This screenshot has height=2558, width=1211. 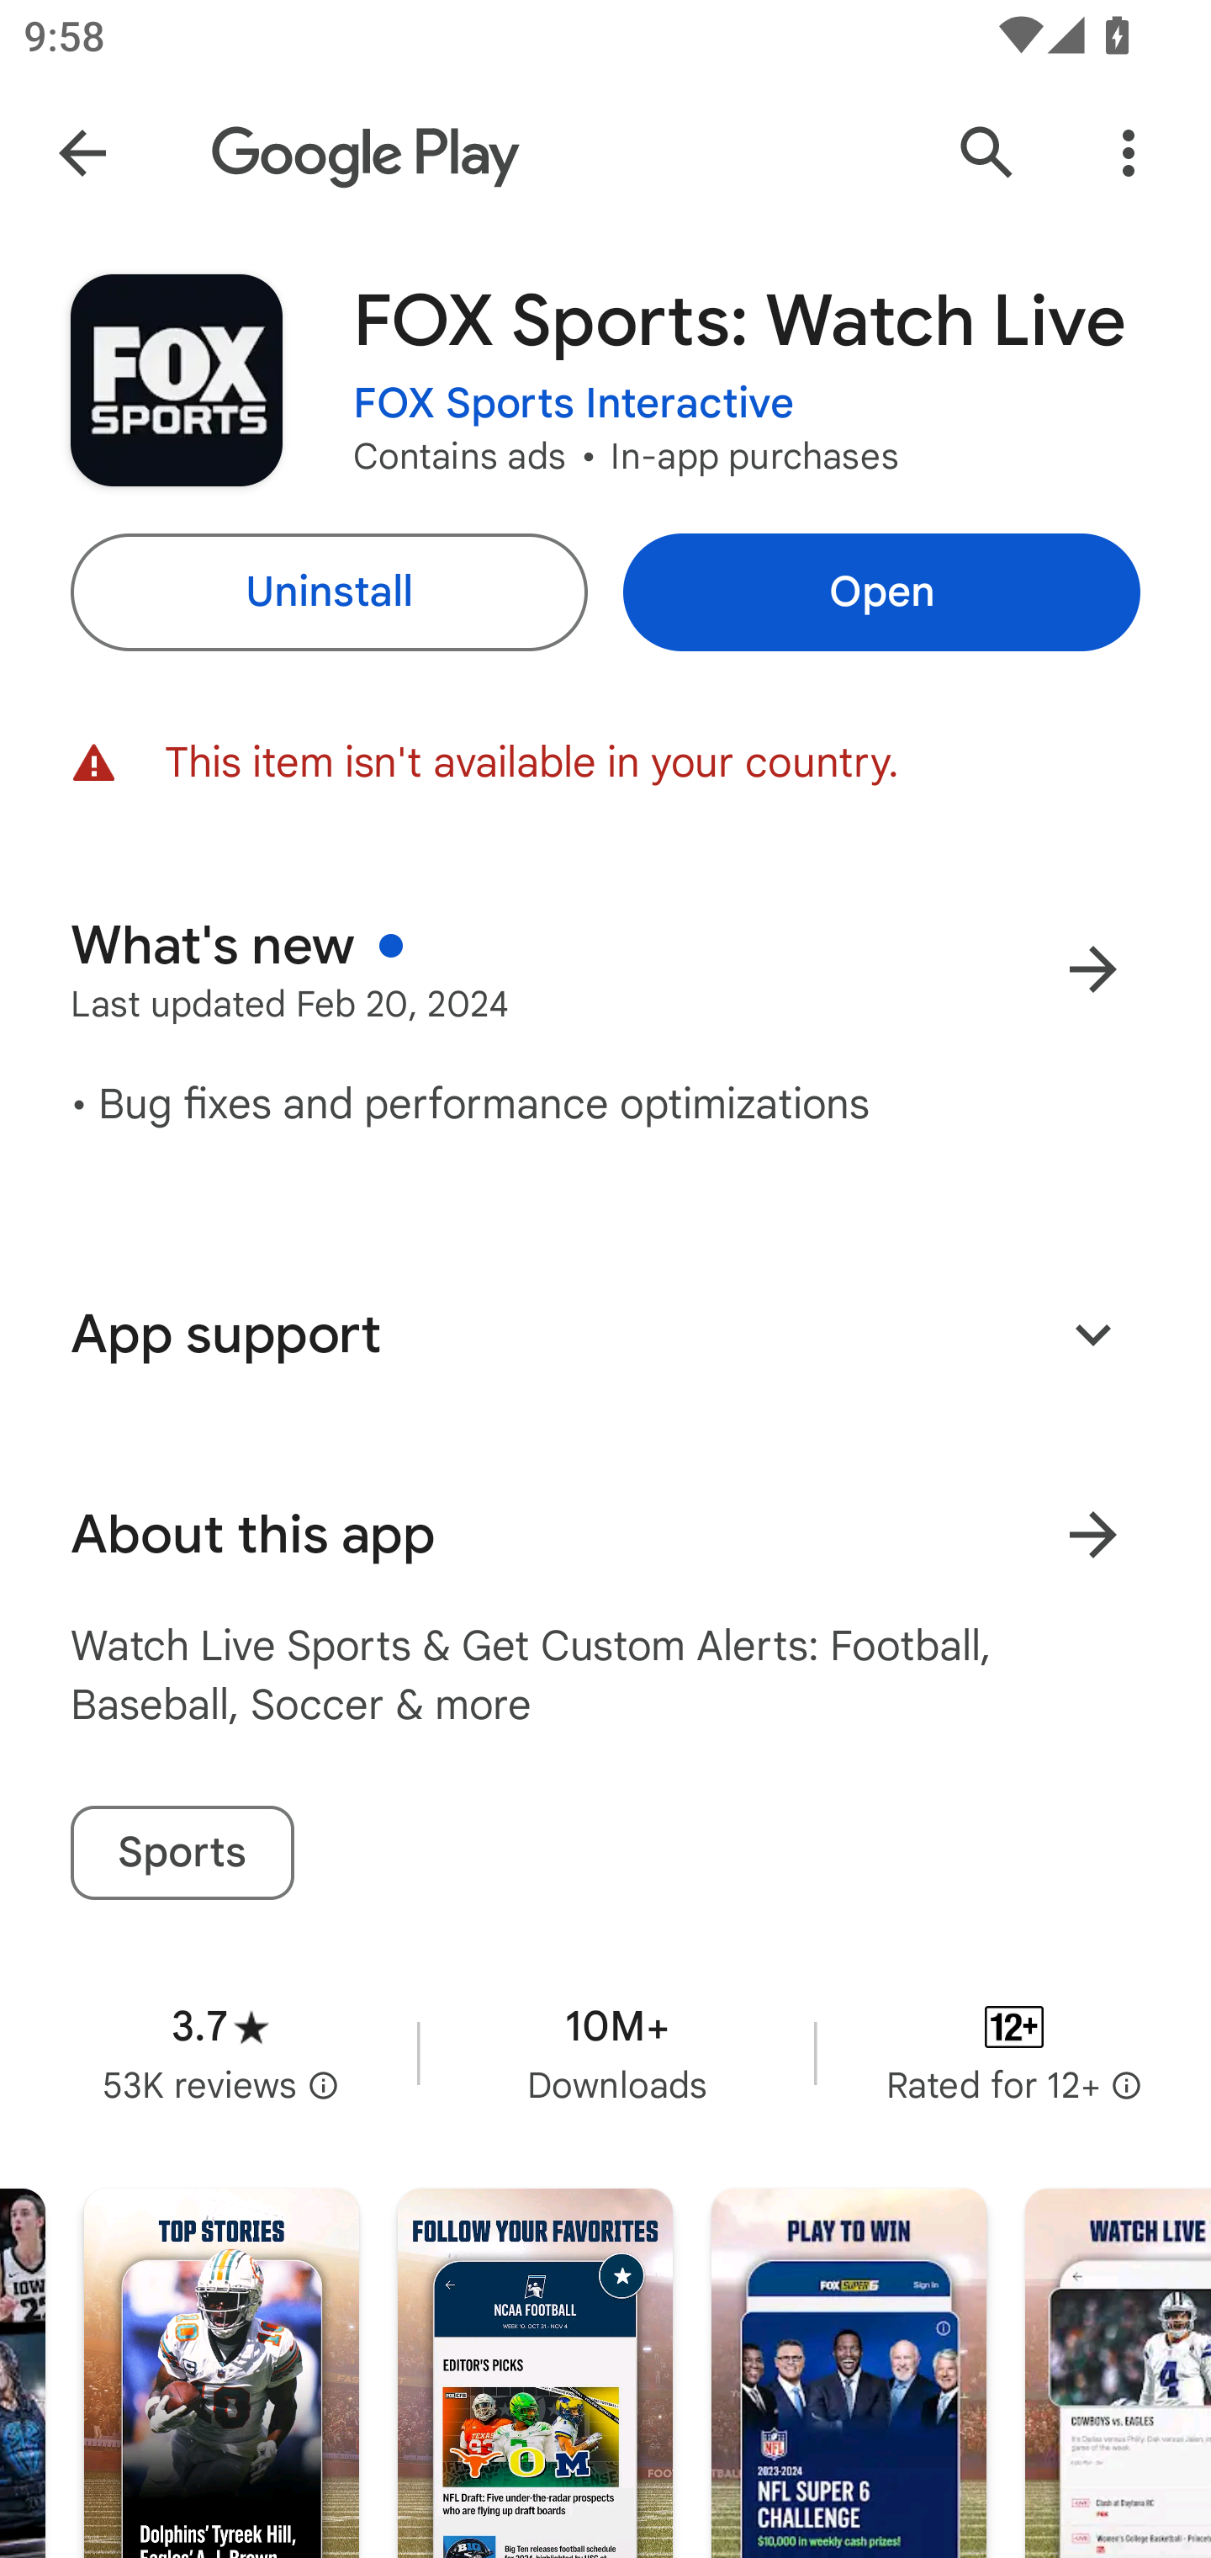 I want to click on Expand, so click(x=1092, y=1333).